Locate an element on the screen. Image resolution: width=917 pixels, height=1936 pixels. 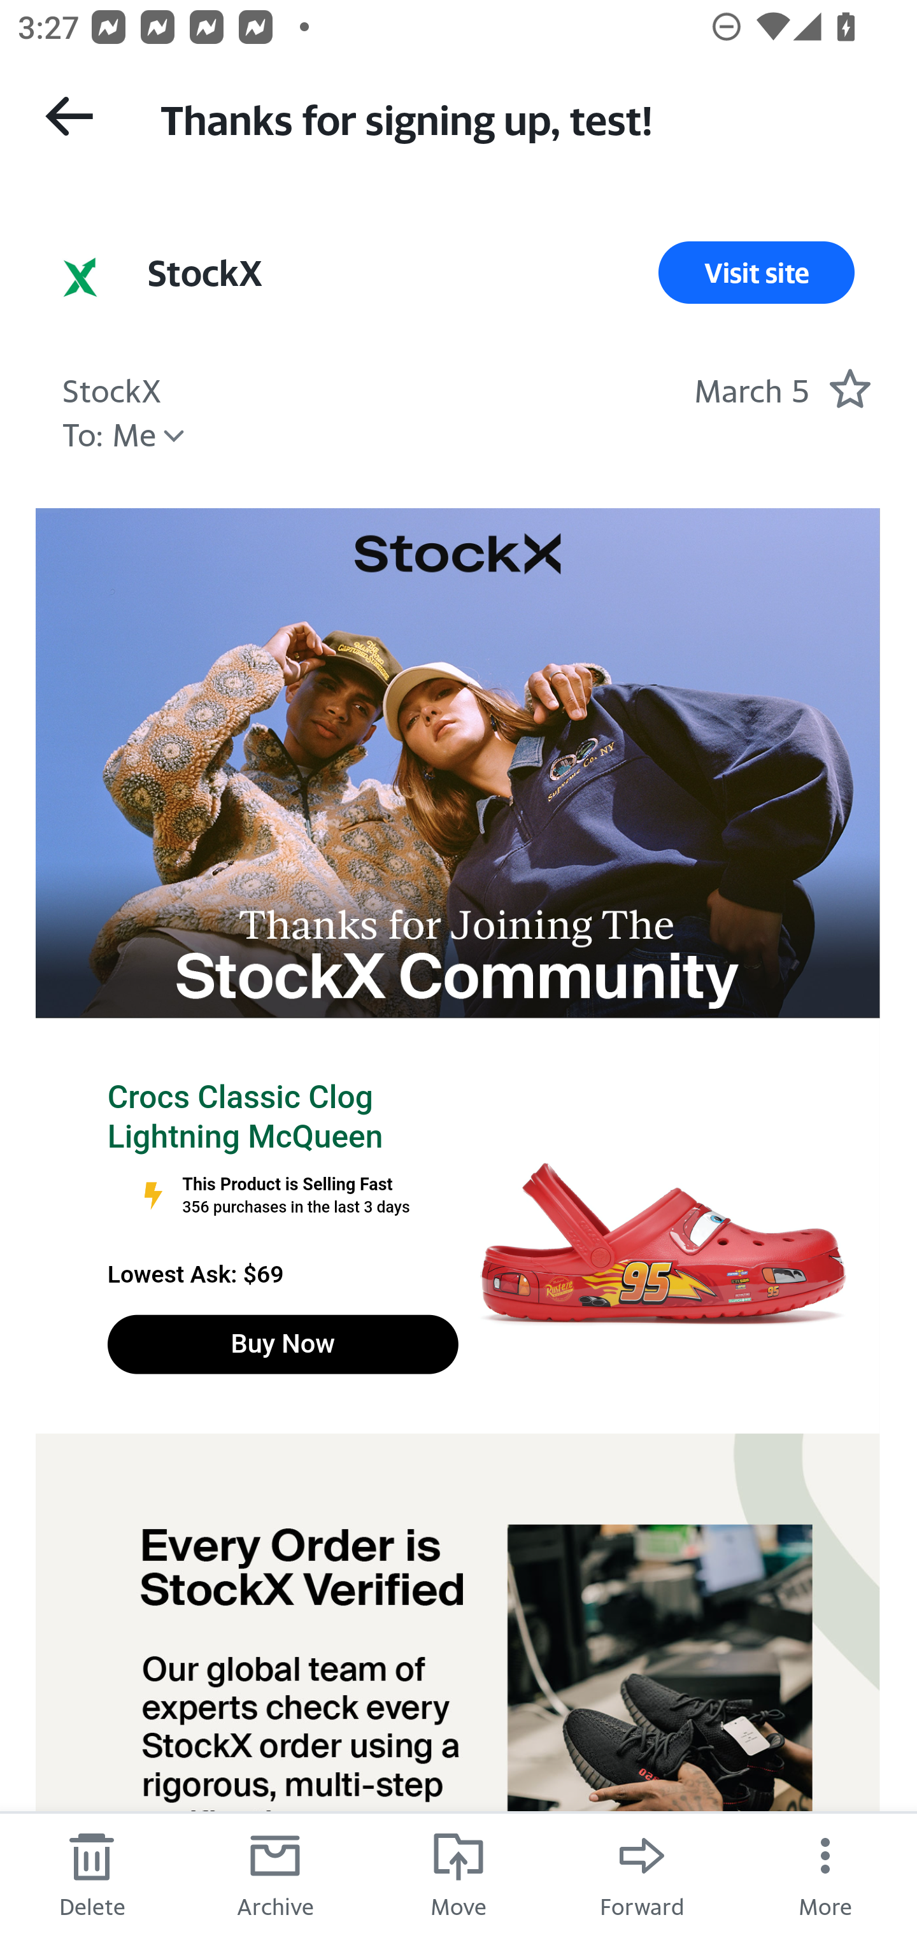
Delete is located at coordinates (92, 1874).